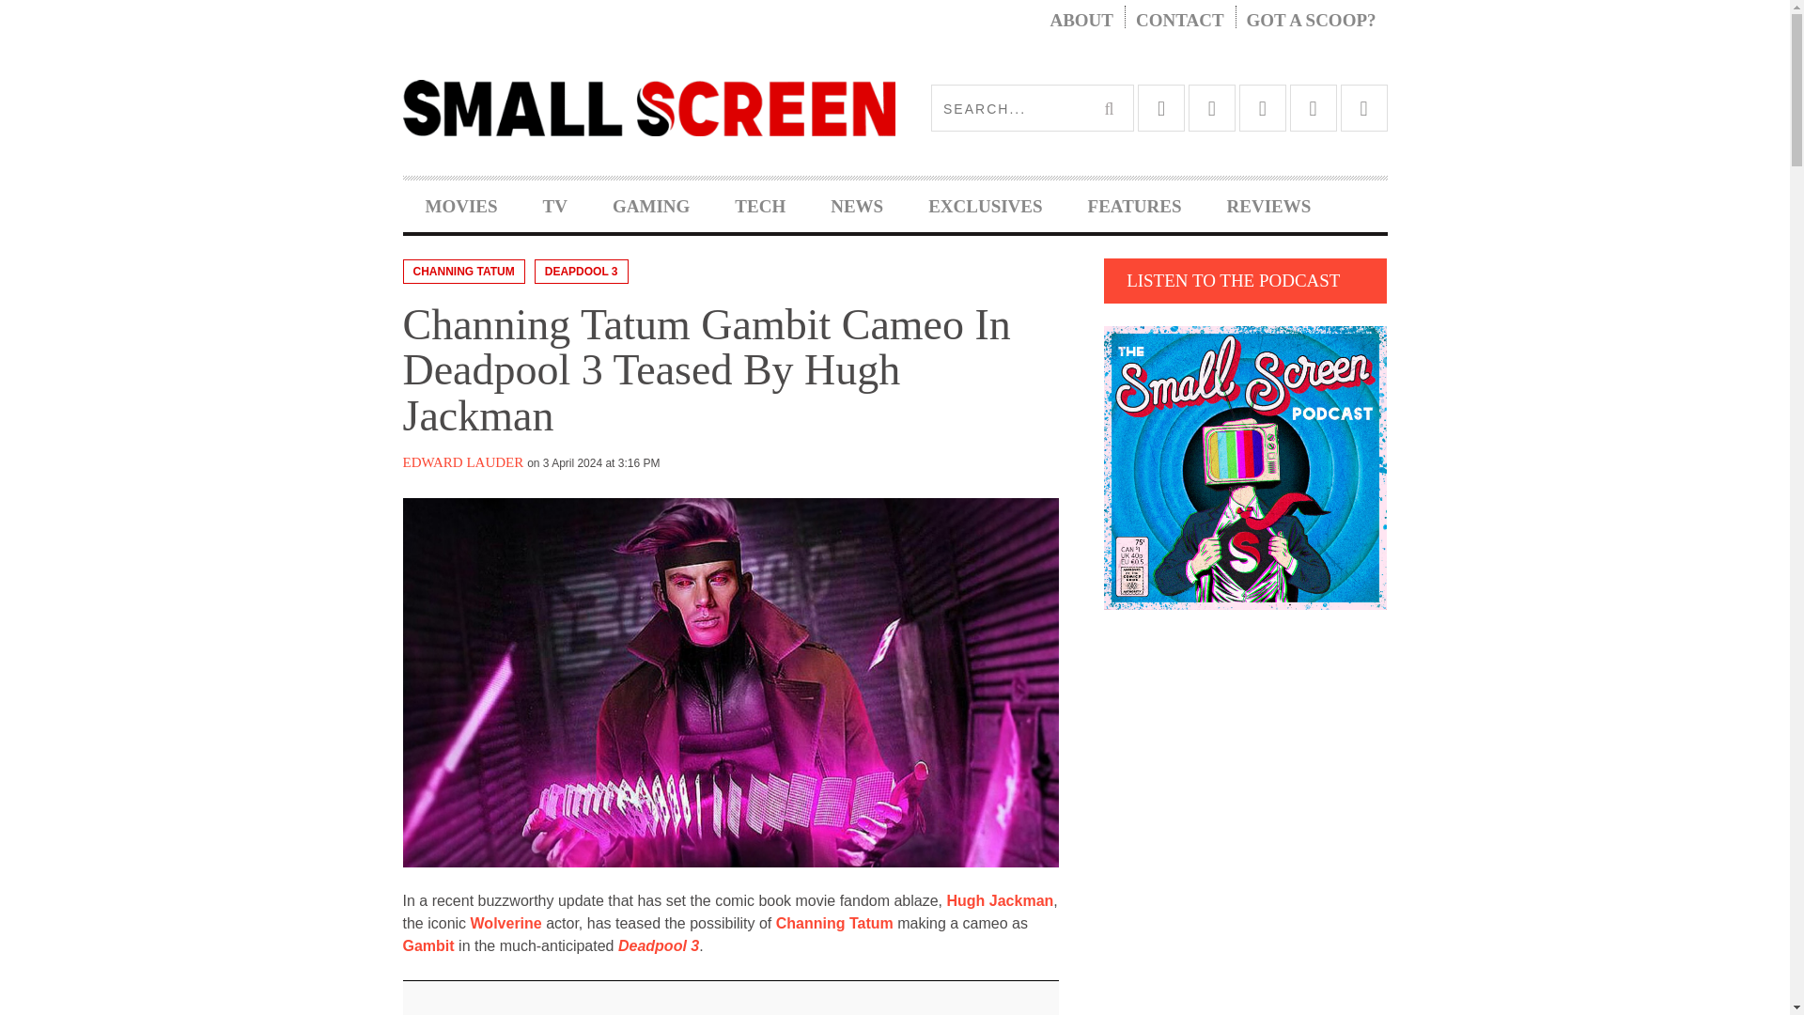  Describe the element at coordinates (1312, 21) in the screenshot. I see `GOT A SCOOP?` at that location.